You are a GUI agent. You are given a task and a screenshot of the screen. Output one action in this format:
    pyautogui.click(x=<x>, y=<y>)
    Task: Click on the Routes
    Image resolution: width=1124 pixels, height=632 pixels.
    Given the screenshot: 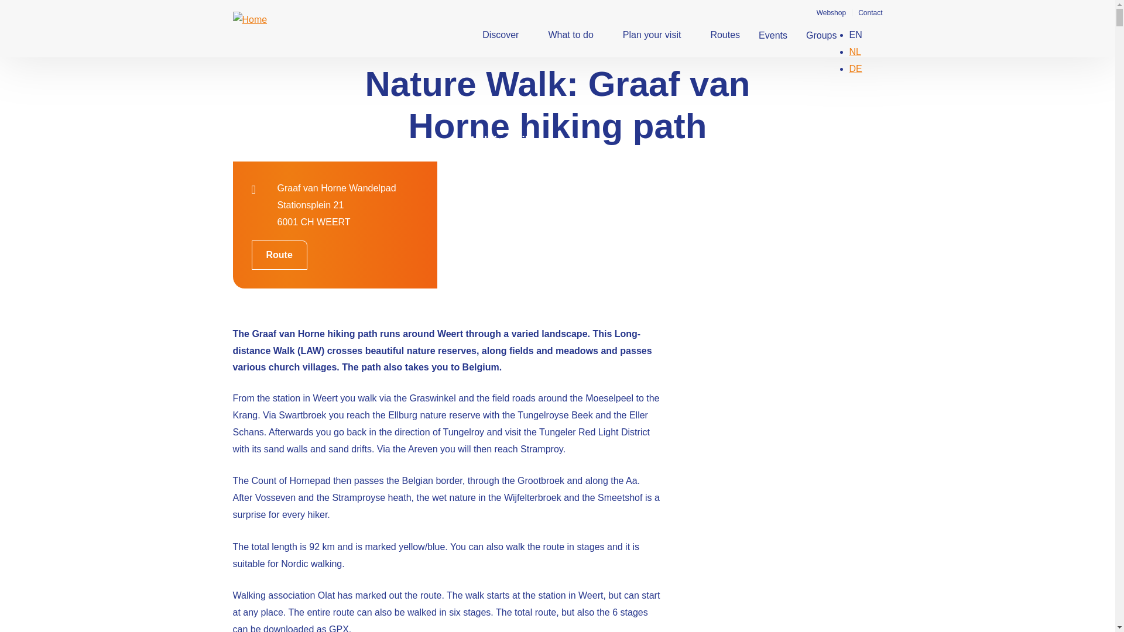 What is the action you would take?
    pyautogui.click(x=719, y=35)
    